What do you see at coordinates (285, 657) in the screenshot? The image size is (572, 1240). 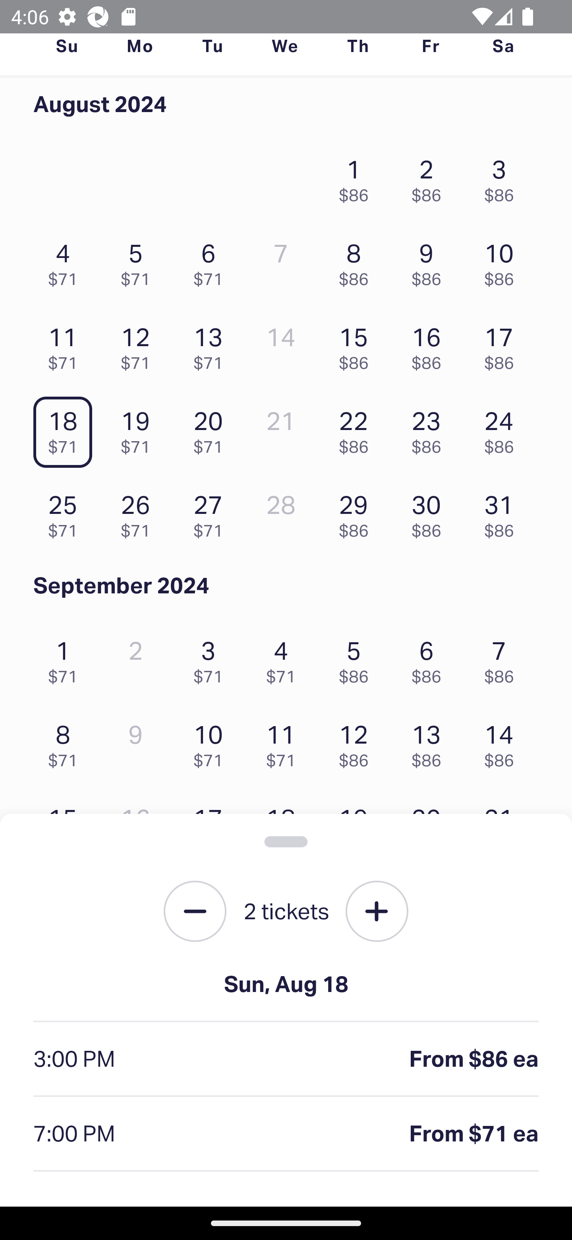 I see `4 $71` at bounding box center [285, 657].